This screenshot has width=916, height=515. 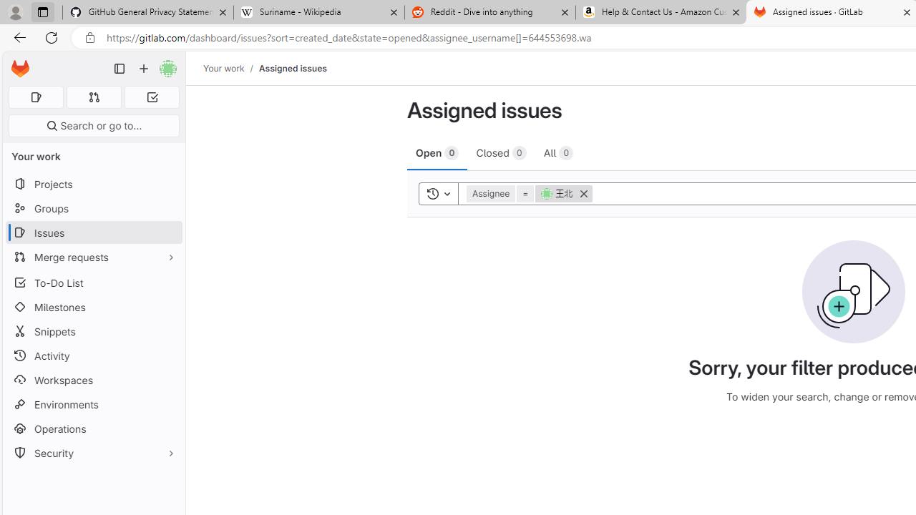 What do you see at coordinates (120, 69) in the screenshot?
I see `Primary navigation sidebar` at bounding box center [120, 69].